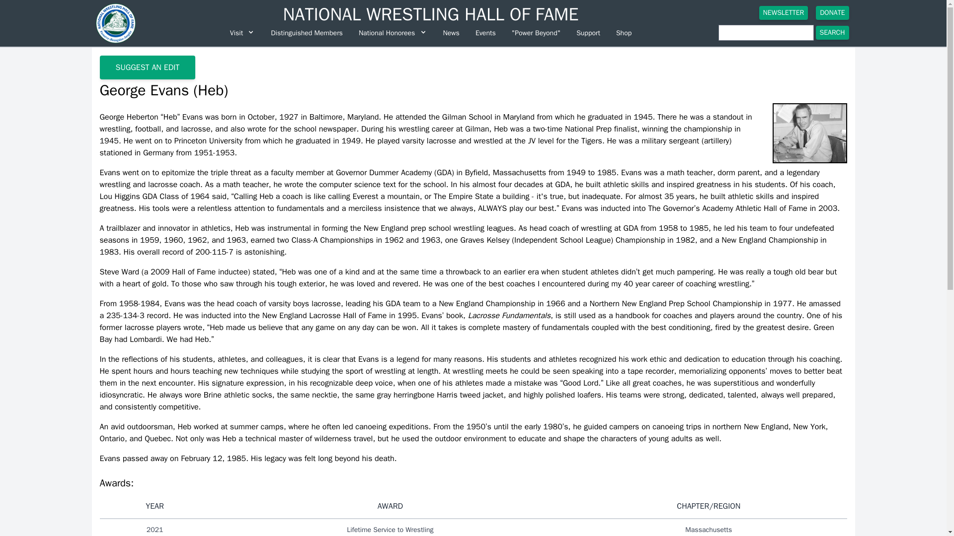 This screenshot has width=954, height=536. What do you see at coordinates (485, 33) in the screenshot?
I see `Events` at bounding box center [485, 33].